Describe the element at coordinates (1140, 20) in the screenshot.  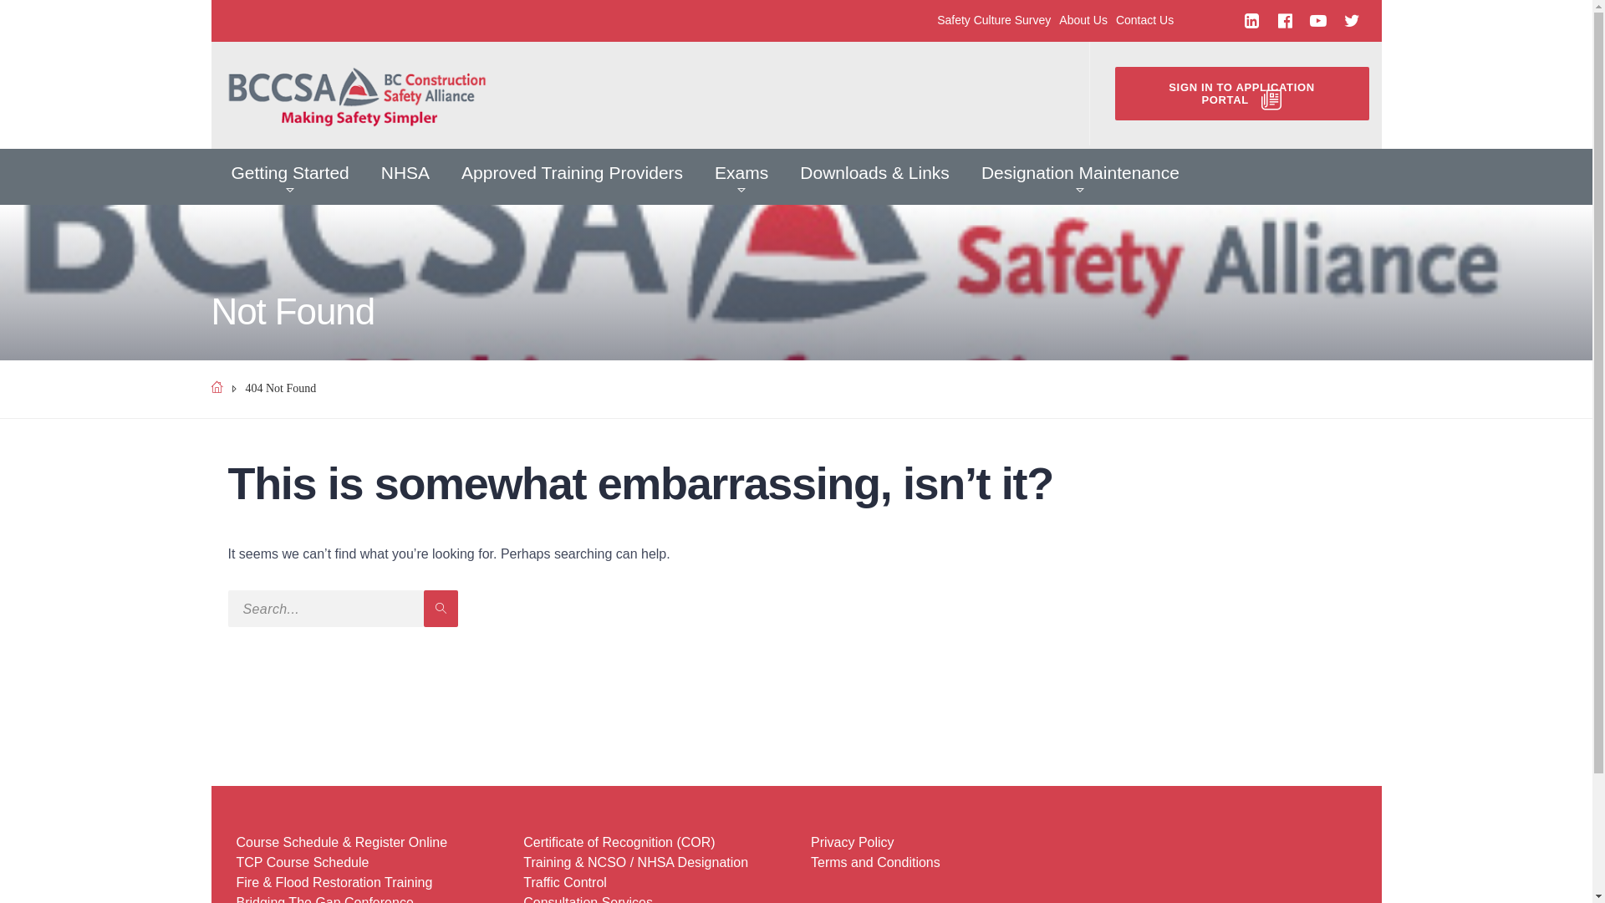
I see `Contact Us` at that location.